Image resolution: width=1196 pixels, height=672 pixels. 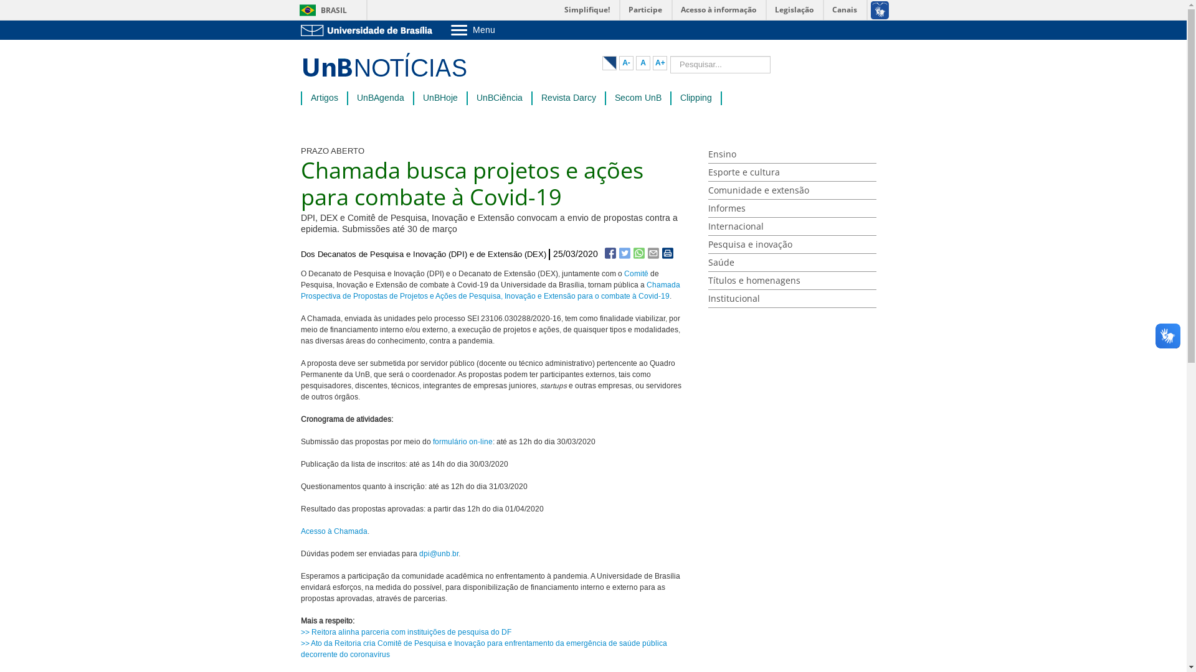 I want to click on Ensino, so click(x=792, y=154).